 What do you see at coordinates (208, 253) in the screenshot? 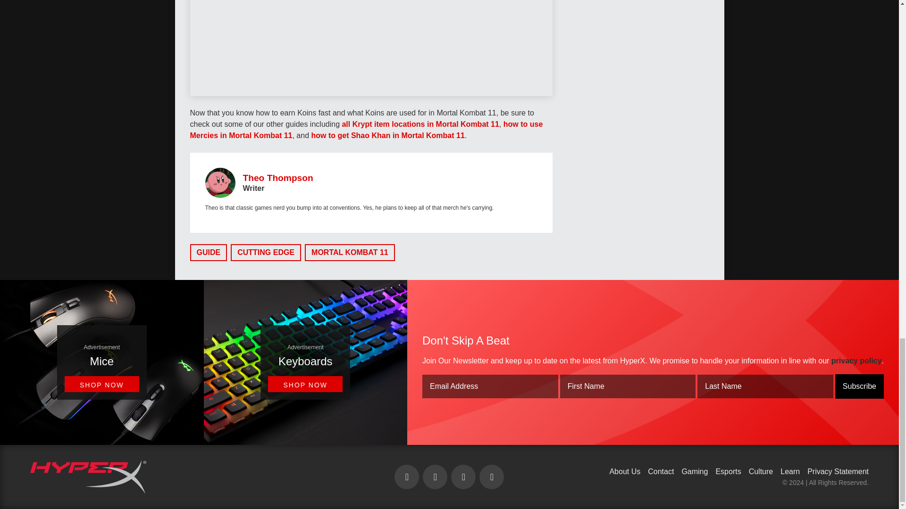
I see `GUIDE` at bounding box center [208, 253].